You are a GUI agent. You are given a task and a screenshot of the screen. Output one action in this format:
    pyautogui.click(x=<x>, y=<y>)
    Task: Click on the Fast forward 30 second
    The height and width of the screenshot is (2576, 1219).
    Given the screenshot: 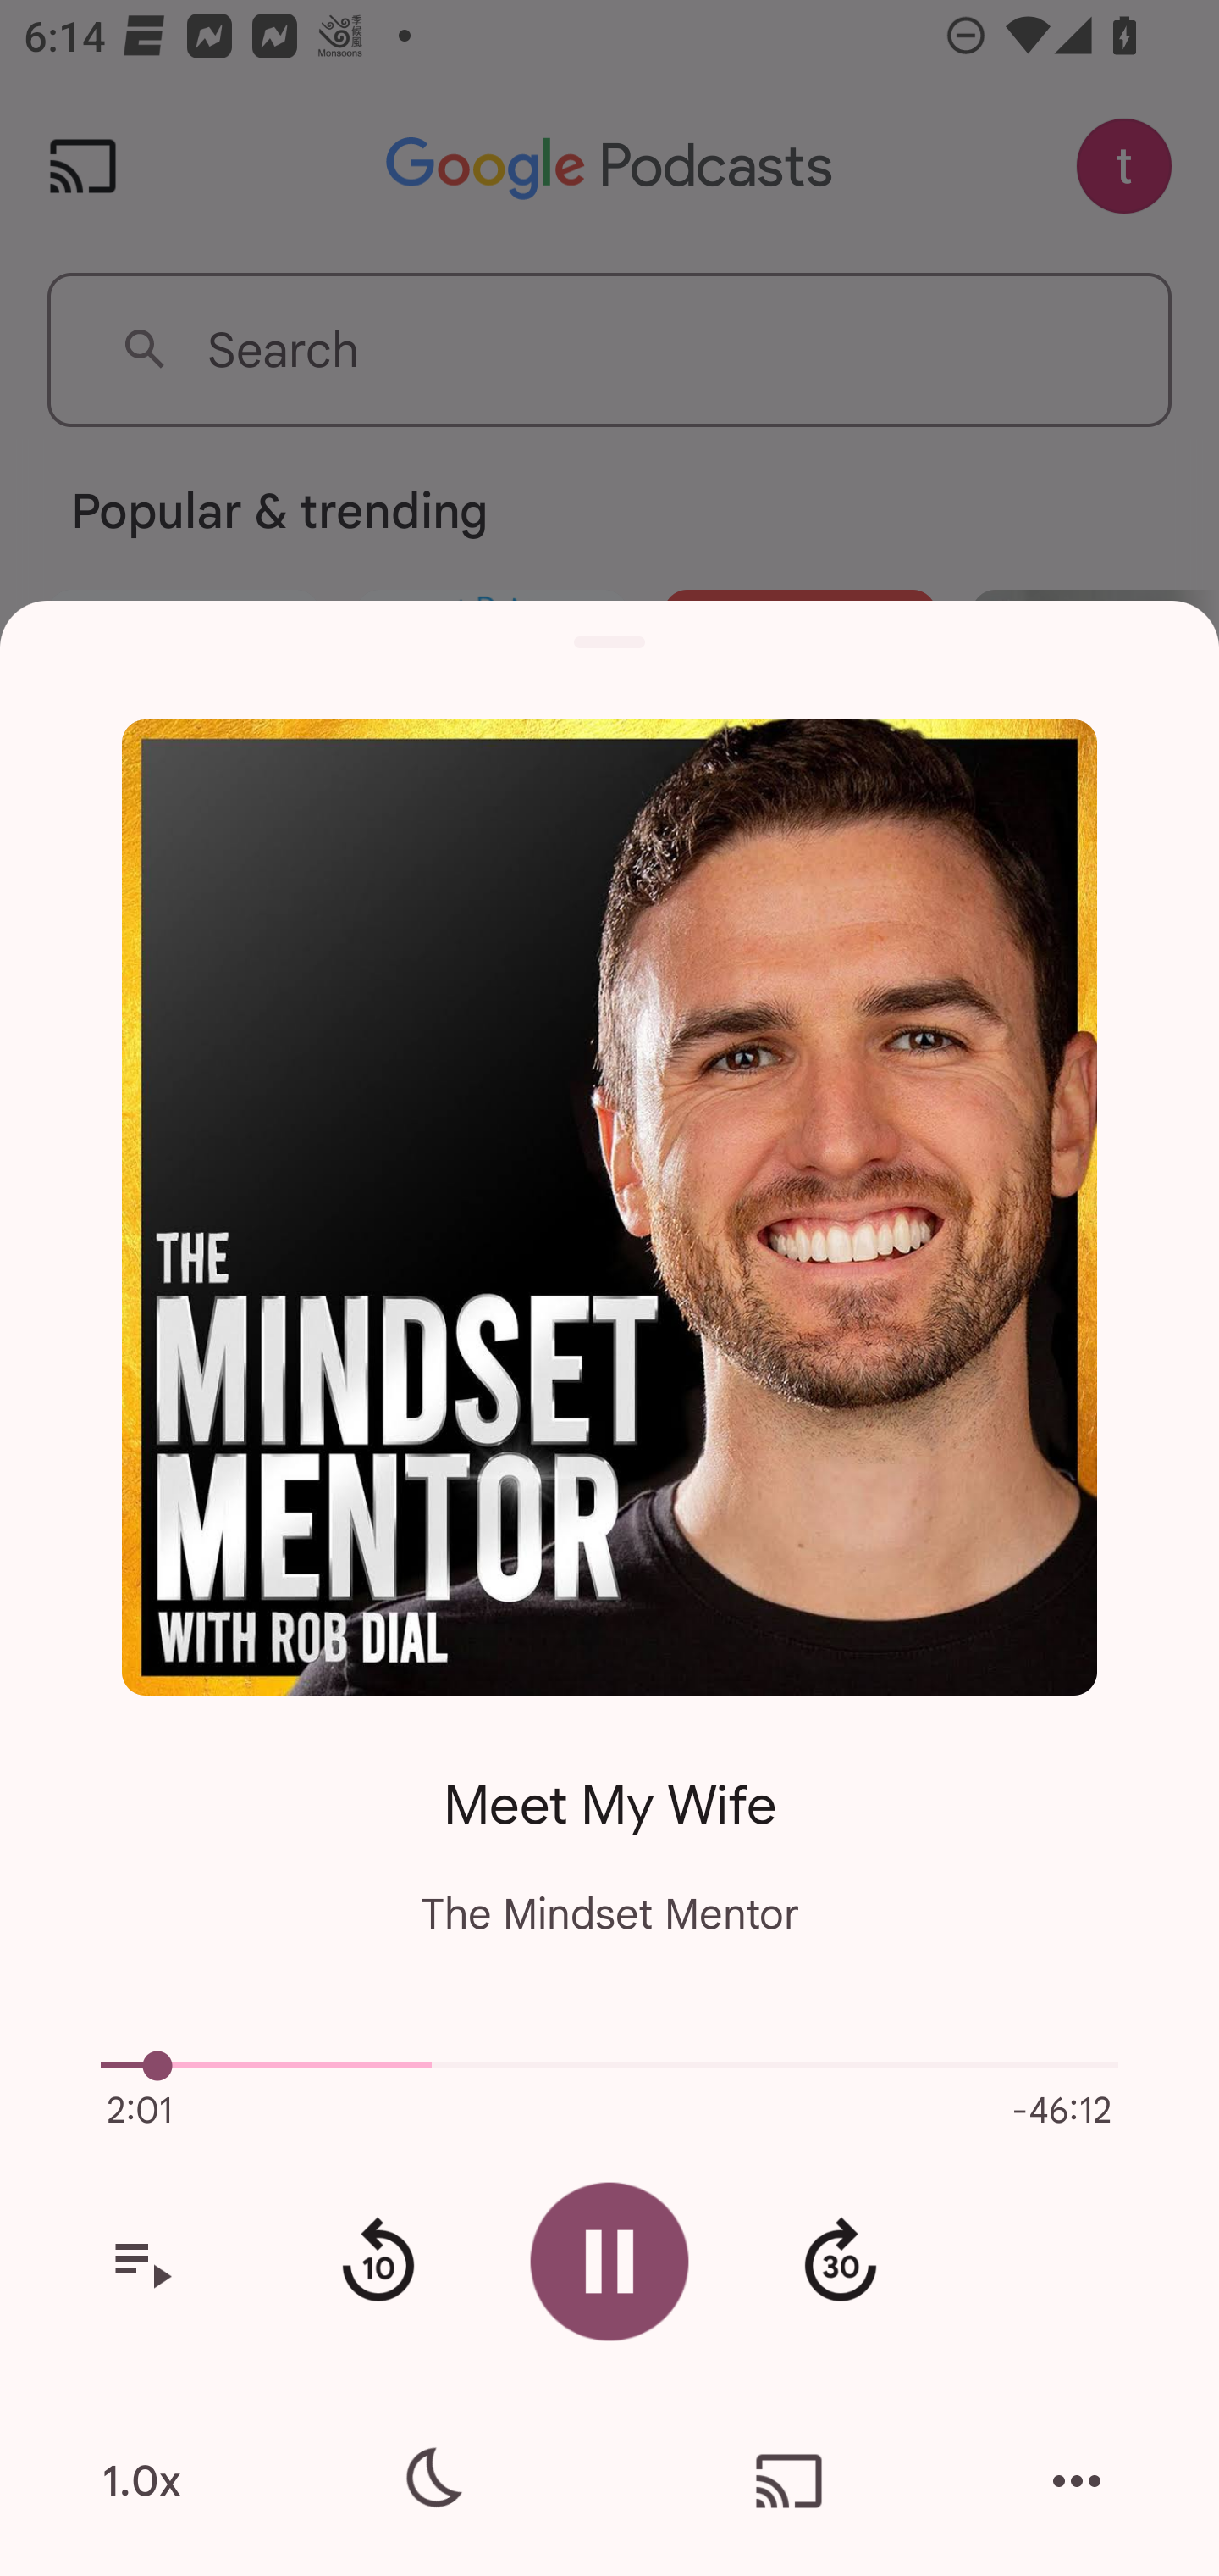 What is the action you would take?
    pyautogui.click(x=840, y=2262)
    